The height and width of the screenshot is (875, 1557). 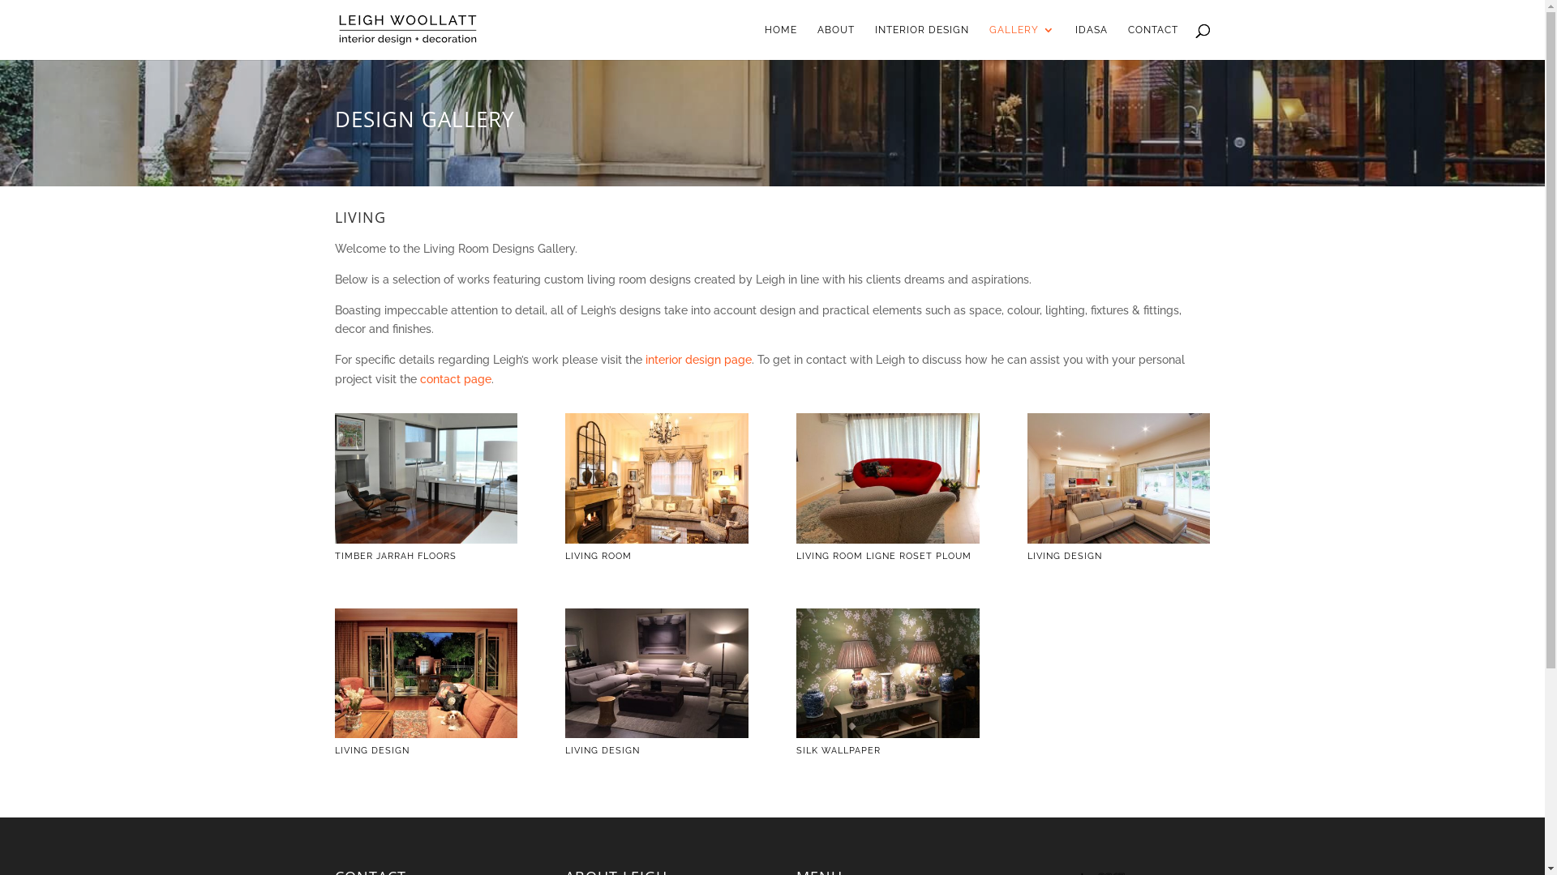 I want to click on ABOUT, so click(x=836, y=42).